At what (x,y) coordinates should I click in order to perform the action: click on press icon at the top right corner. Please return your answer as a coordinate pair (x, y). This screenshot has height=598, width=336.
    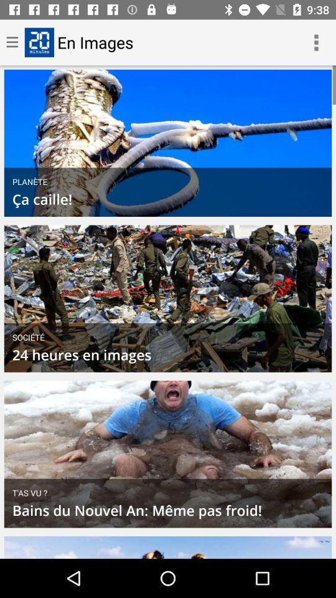
    Looking at the image, I should click on (316, 42).